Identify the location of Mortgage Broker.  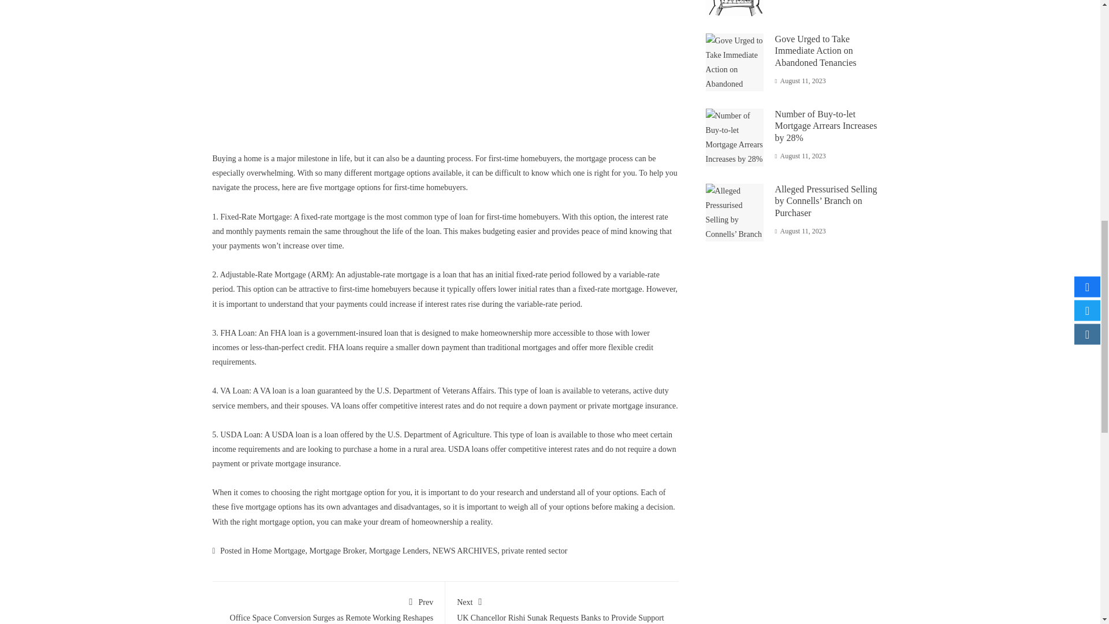
(337, 551).